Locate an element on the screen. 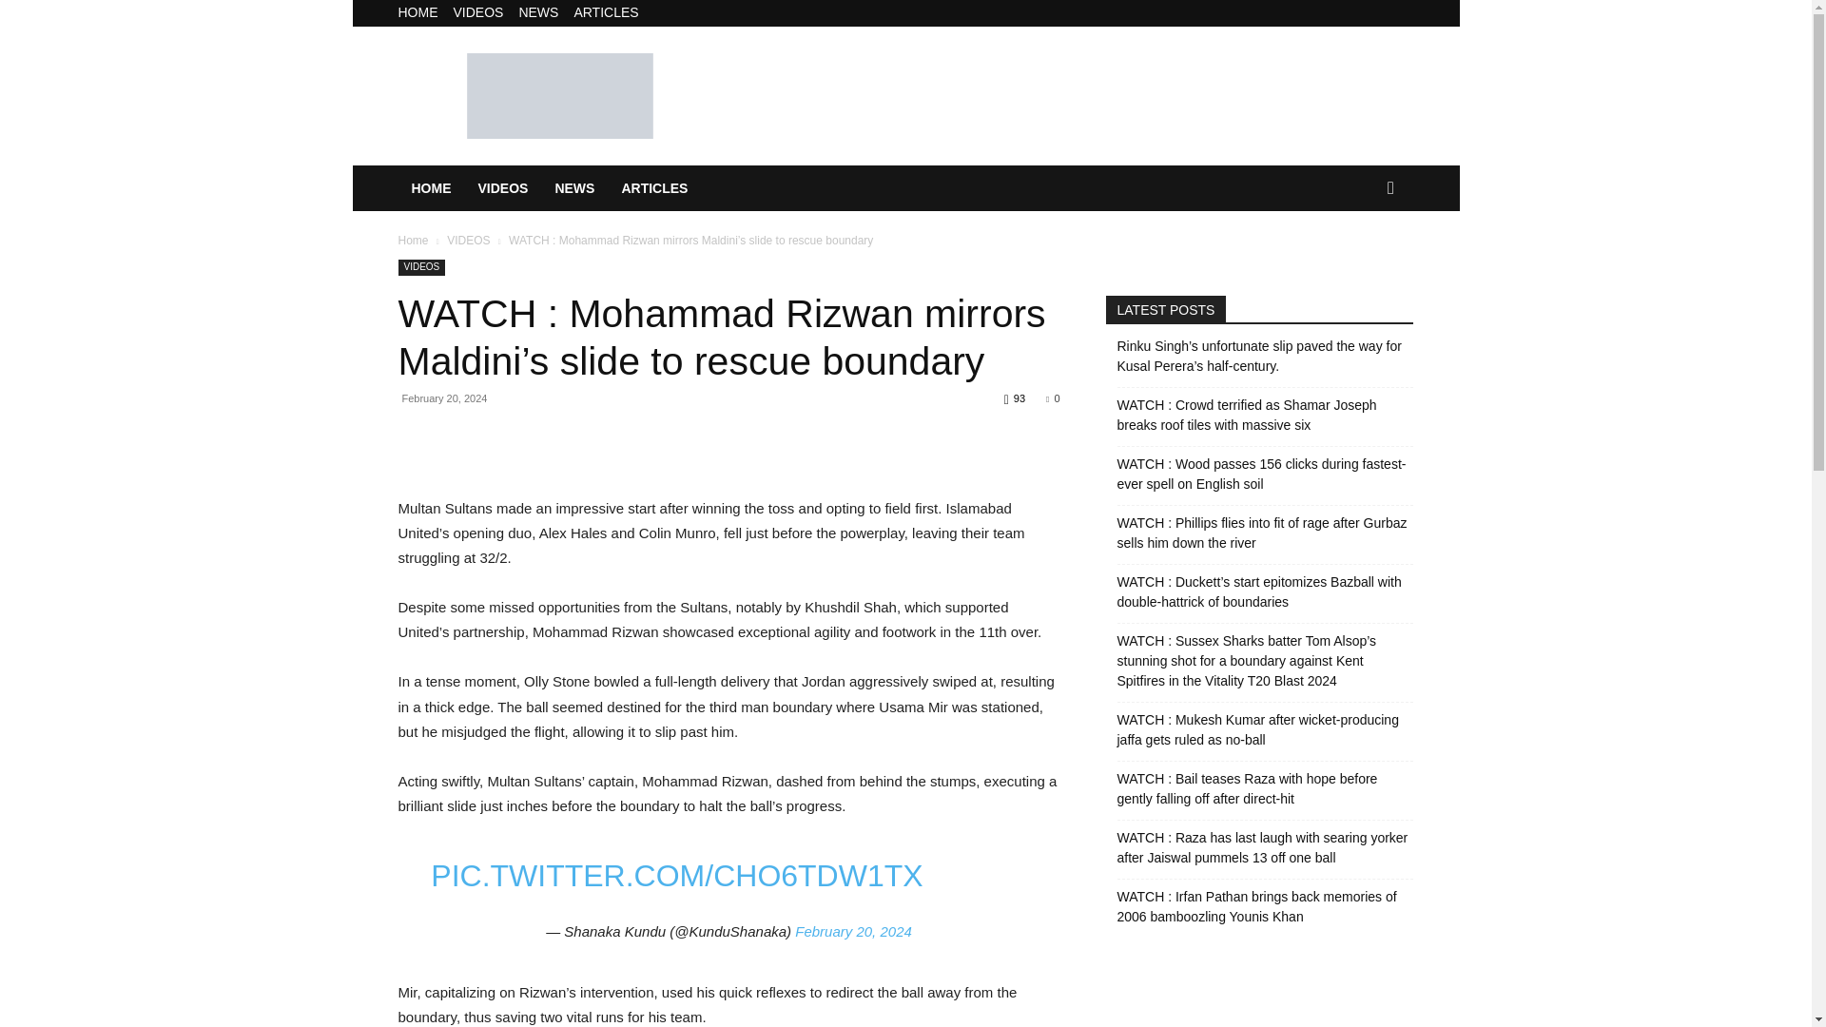 This screenshot has width=1826, height=1027. HOME is located at coordinates (430, 188).